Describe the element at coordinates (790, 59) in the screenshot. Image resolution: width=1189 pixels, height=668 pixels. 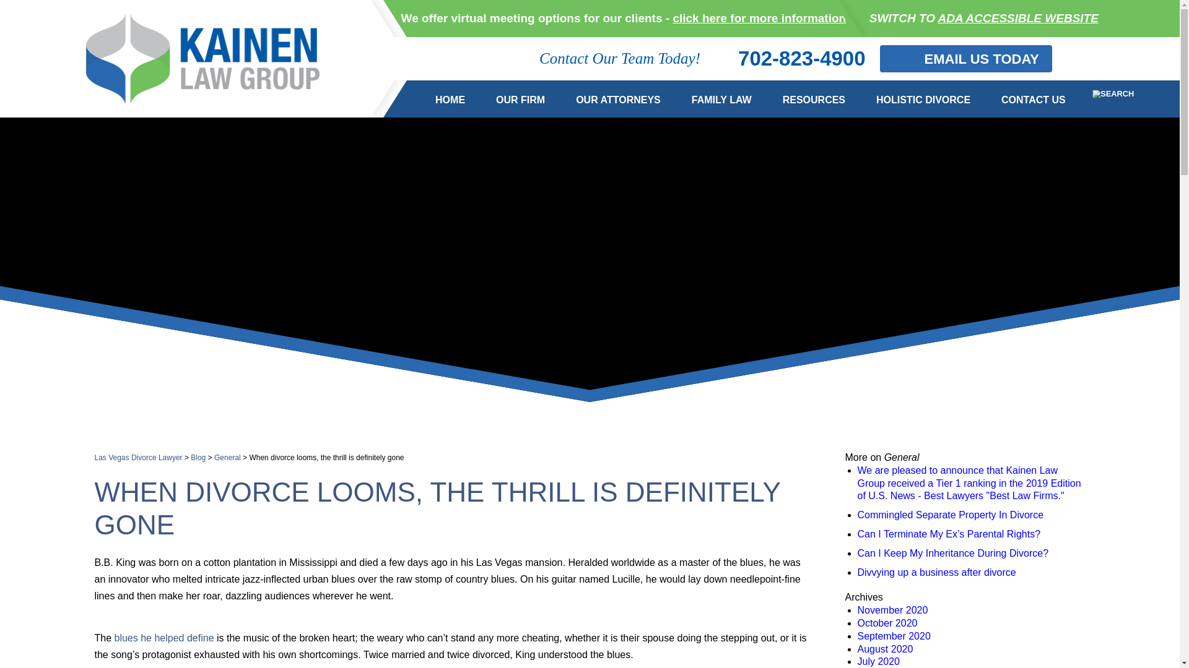
I see `702-823-4900` at that location.